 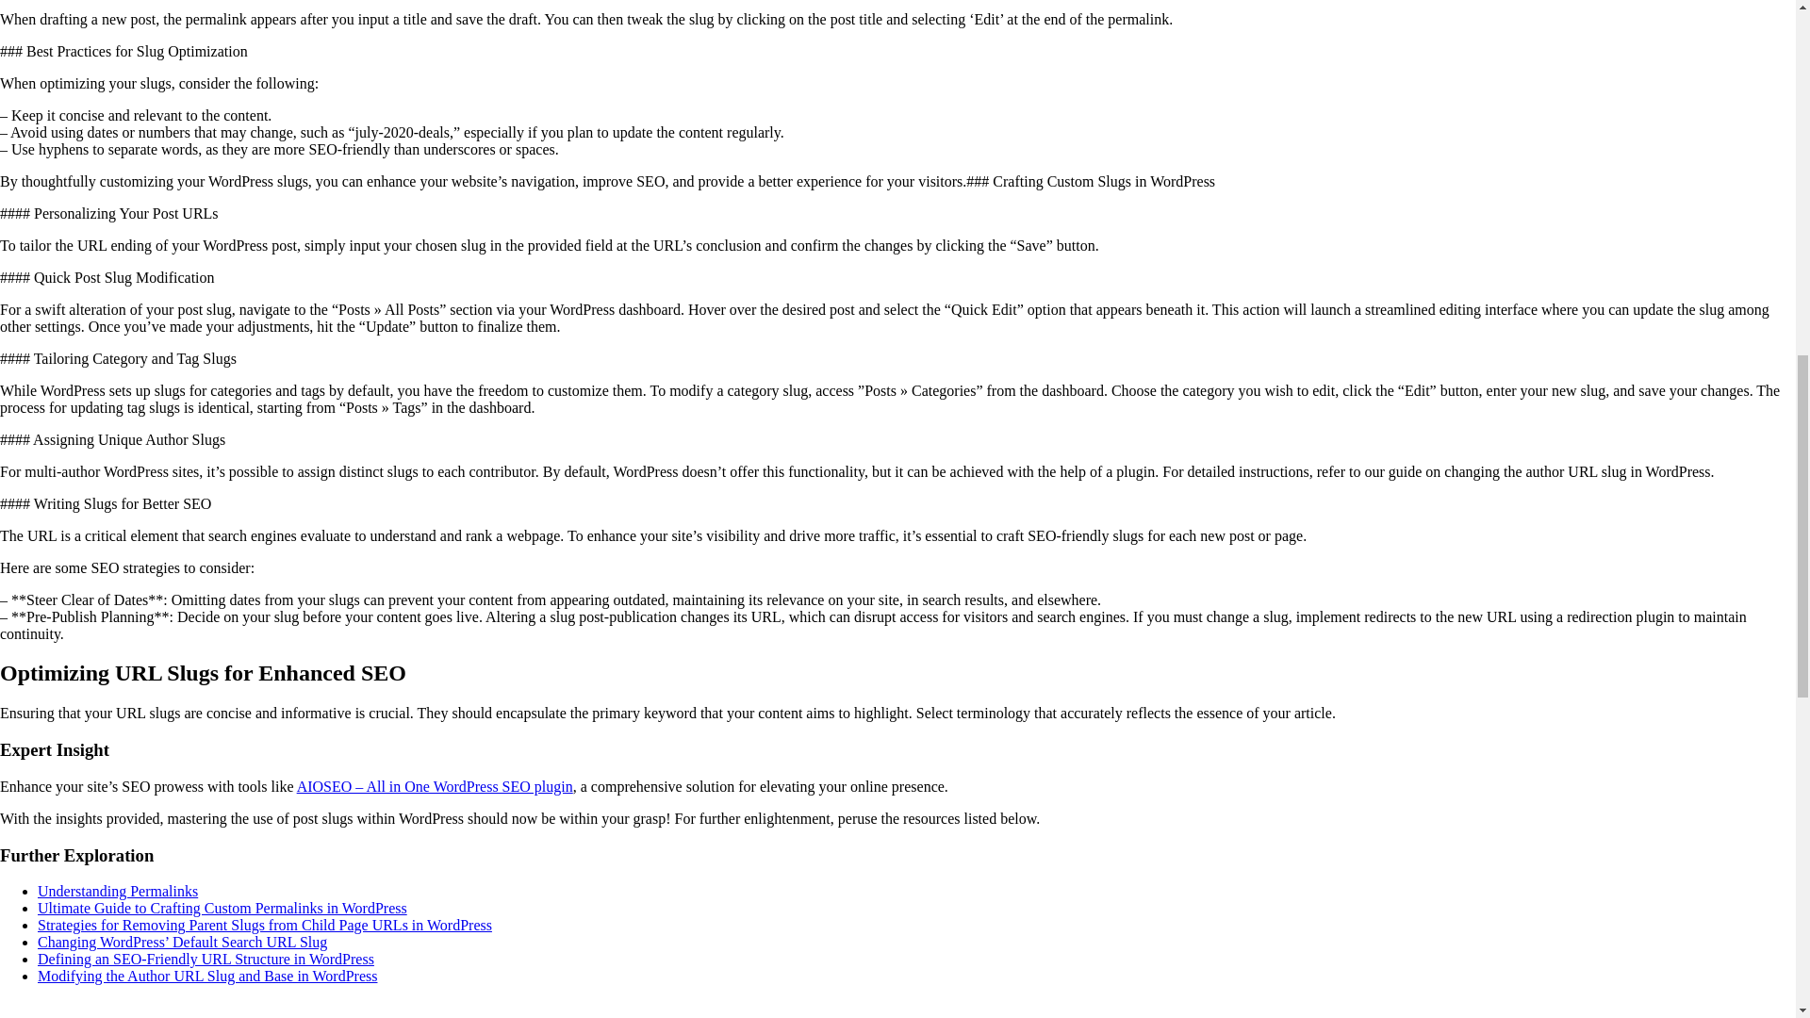 I want to click on AIOSEO - All in One WordPress SEO plugin, so click(x=435, y=786).